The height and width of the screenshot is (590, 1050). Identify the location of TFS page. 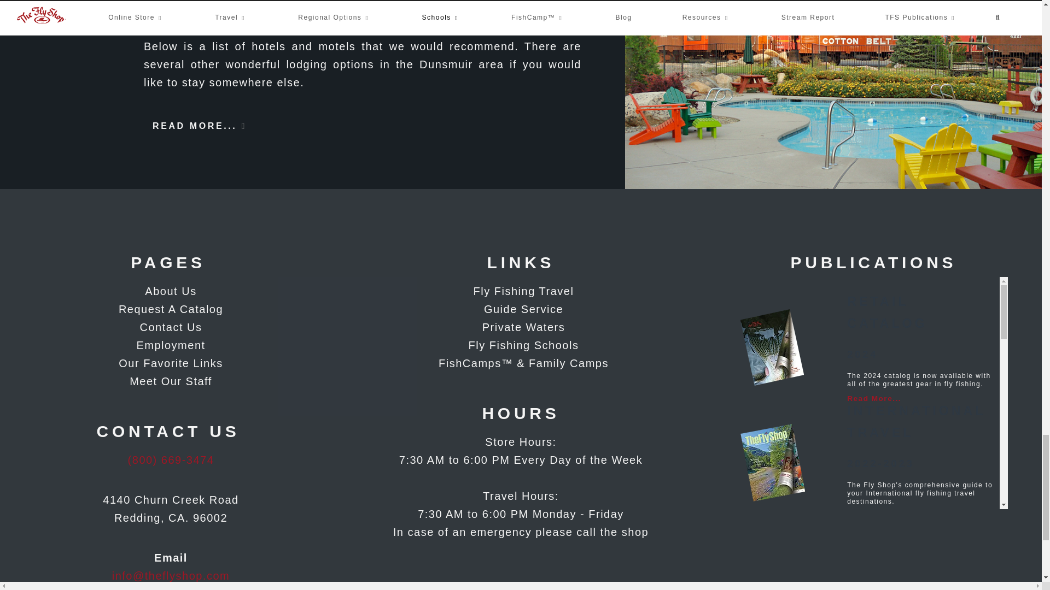
(168, 291).